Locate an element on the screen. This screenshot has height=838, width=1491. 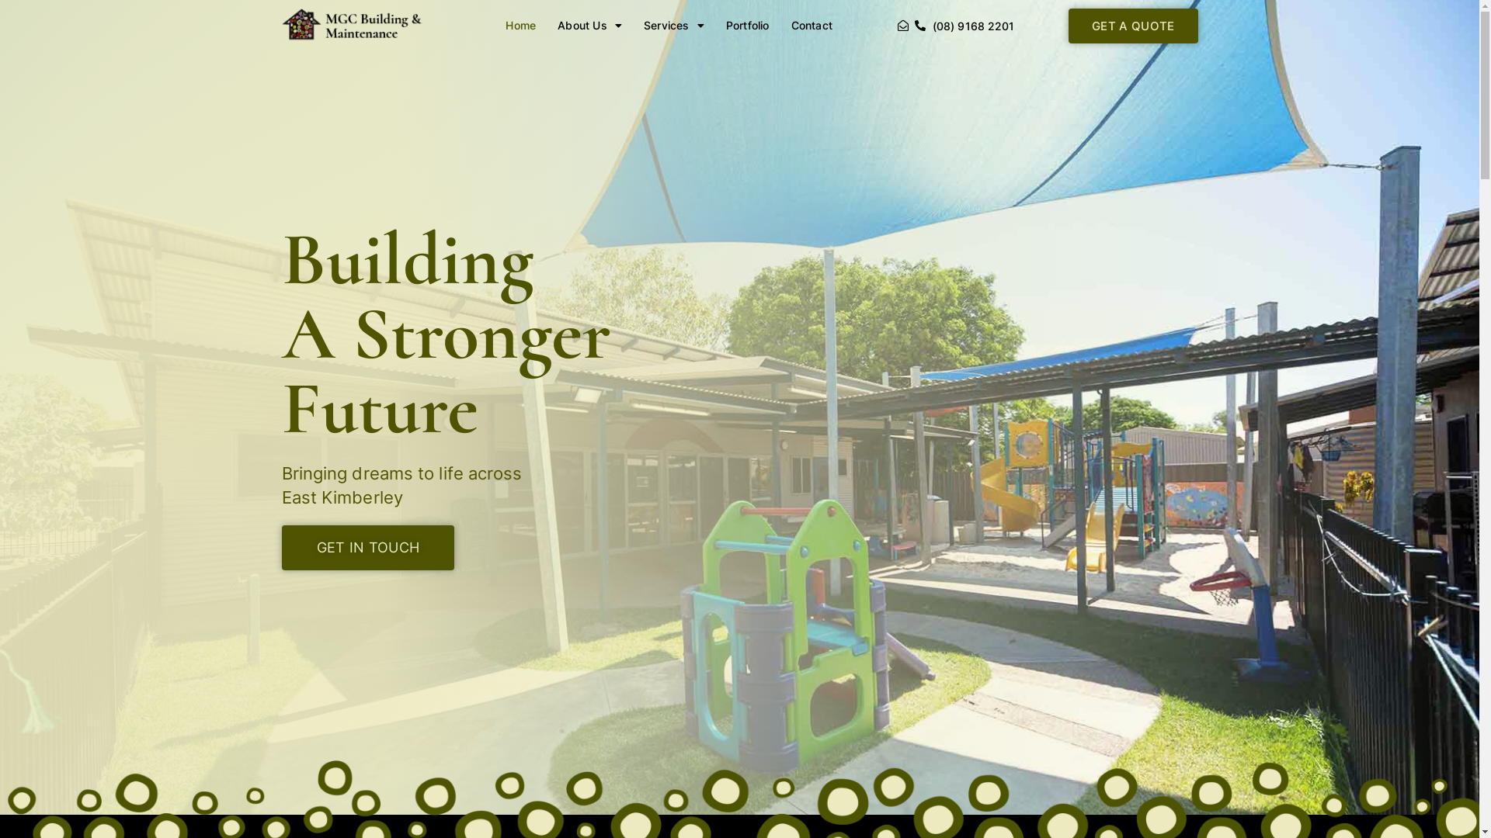
GET IN TOUCH is located at coordinates (368, 548).